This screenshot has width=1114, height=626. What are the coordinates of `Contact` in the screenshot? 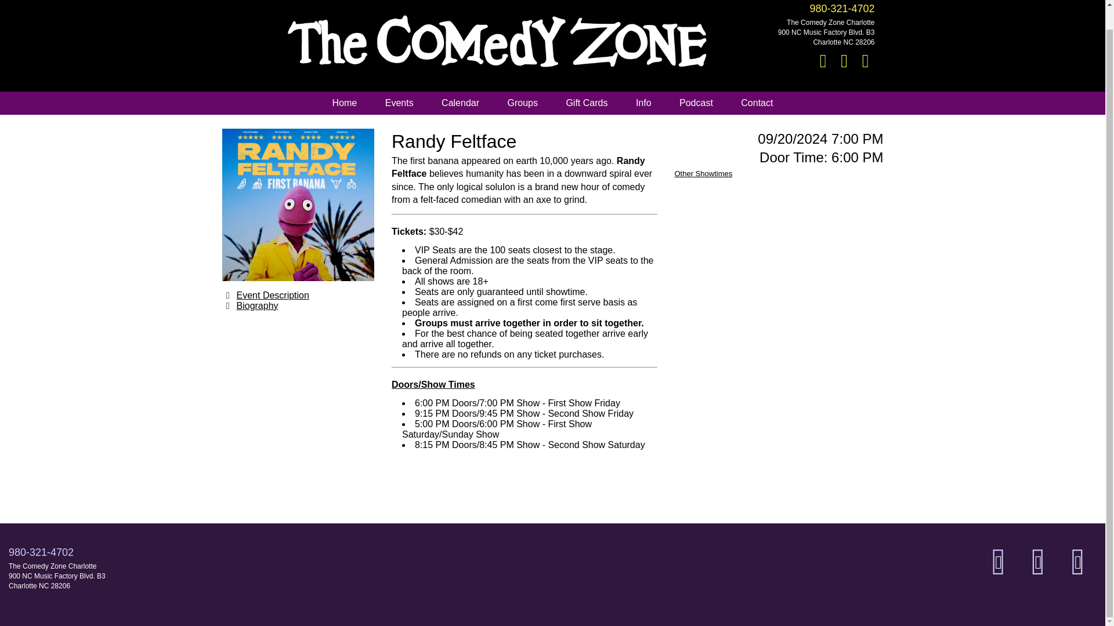 It's located at (757, 103).